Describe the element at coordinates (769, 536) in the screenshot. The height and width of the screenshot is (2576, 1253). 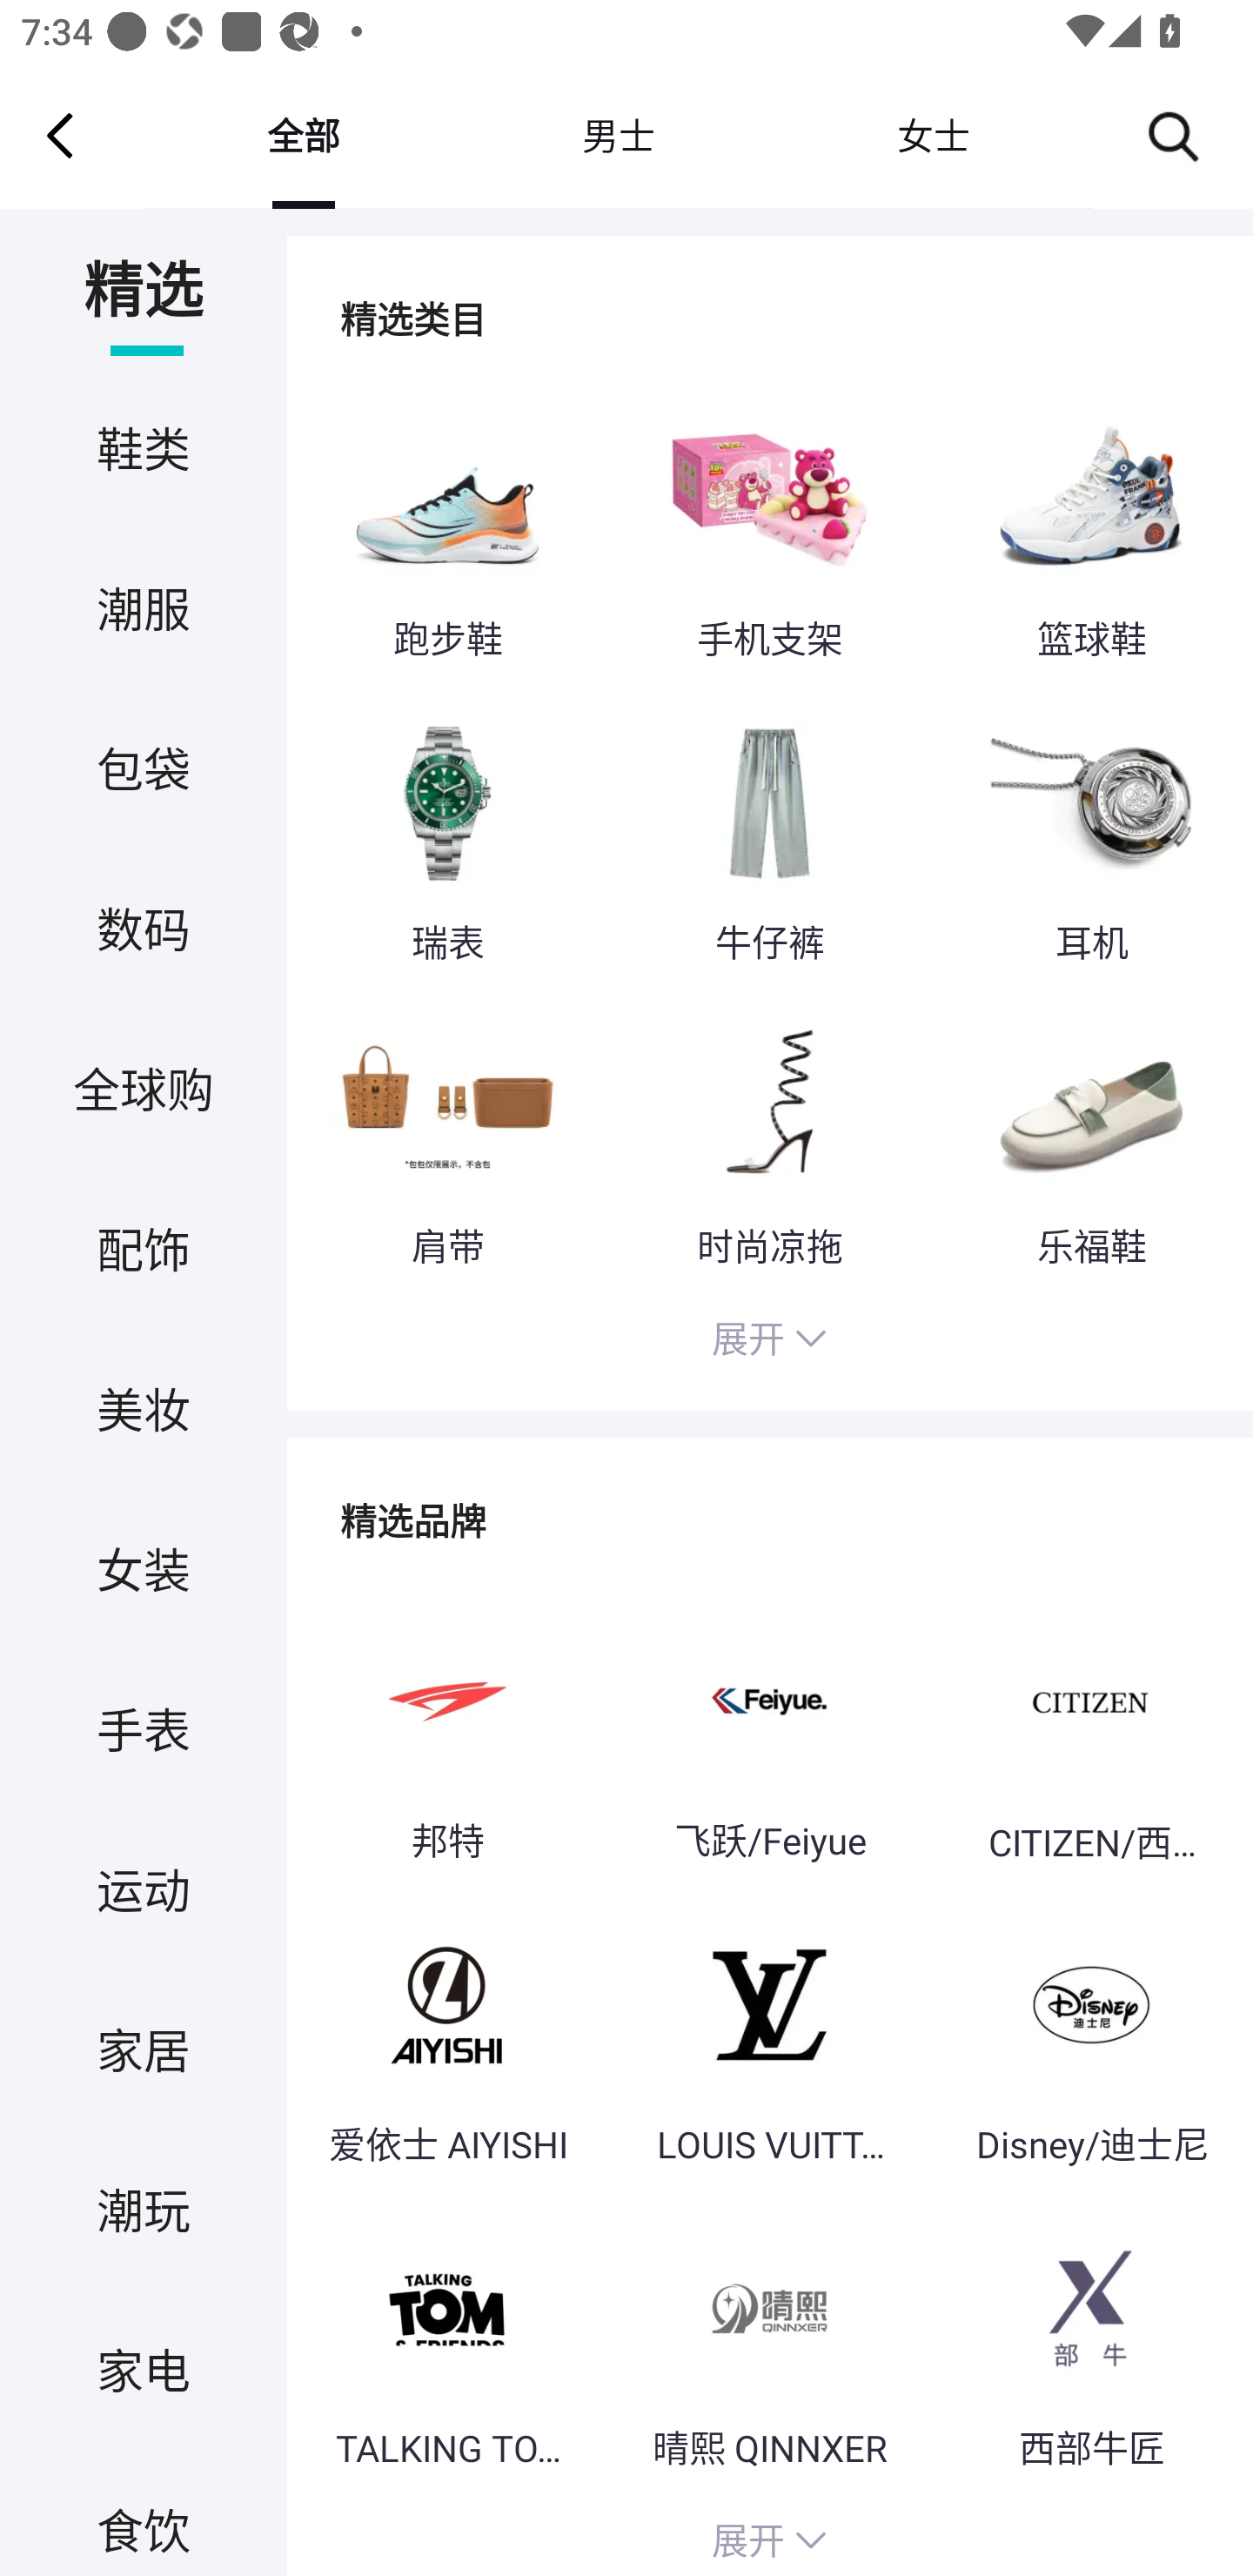
I see `手机支架` at that location.